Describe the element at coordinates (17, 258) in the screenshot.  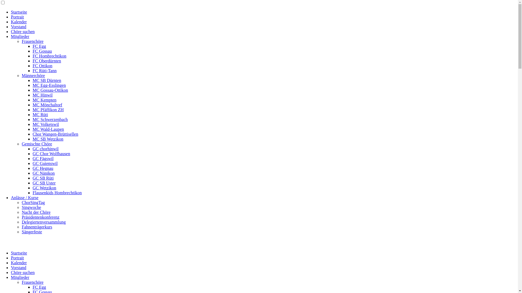
I see `Portrait` at that location.